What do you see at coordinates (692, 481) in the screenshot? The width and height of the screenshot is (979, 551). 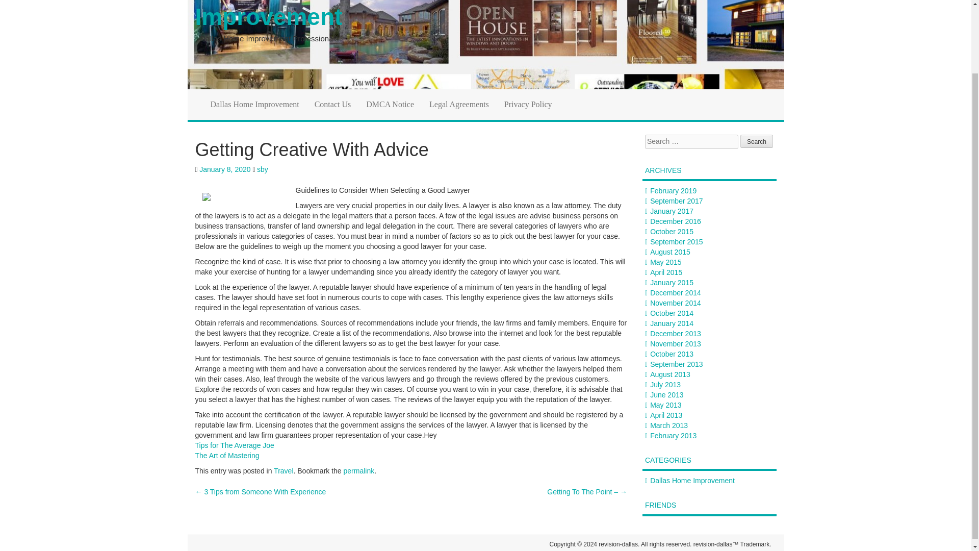 I see `View all posts filed under Dallas Home Improvement` at bounding box center [692, 481].